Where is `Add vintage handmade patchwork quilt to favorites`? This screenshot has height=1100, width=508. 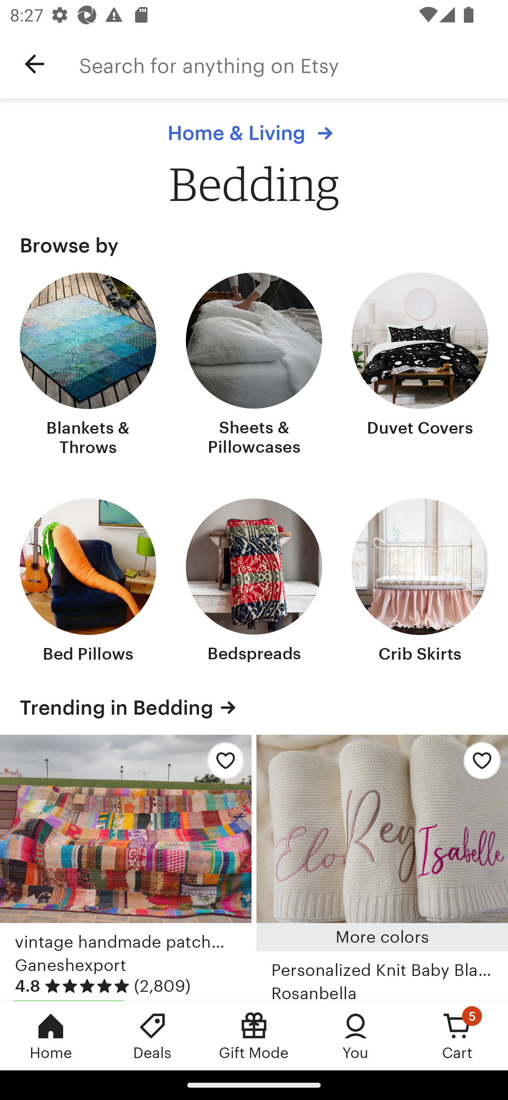 Add vintage handmade patchwork quilt to favorites is located at coordinates (222, 764).